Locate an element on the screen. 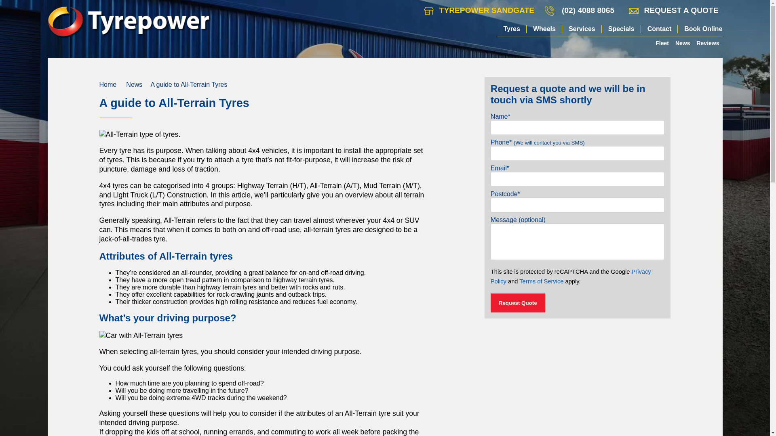 The height and width of the screenshot is (436, 776). REQUEST A QUOTE is located at coordinates (673, 10).